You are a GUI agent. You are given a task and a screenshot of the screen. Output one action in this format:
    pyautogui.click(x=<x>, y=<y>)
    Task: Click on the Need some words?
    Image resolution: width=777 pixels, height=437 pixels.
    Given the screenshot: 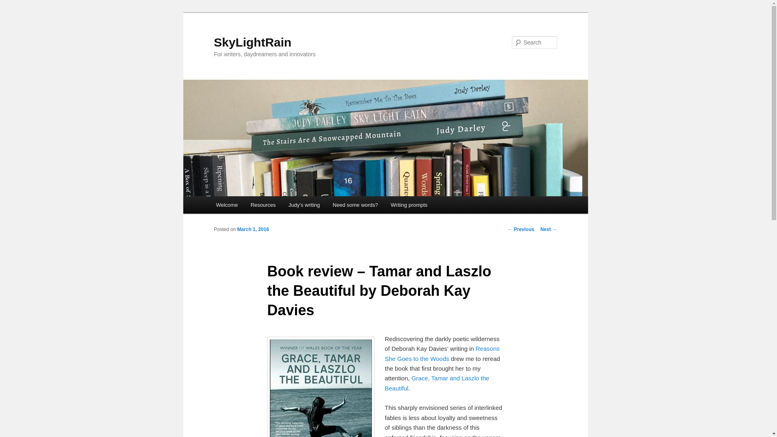 What is the action you would take?
    pyautogui.click(x=355, y=205)
    